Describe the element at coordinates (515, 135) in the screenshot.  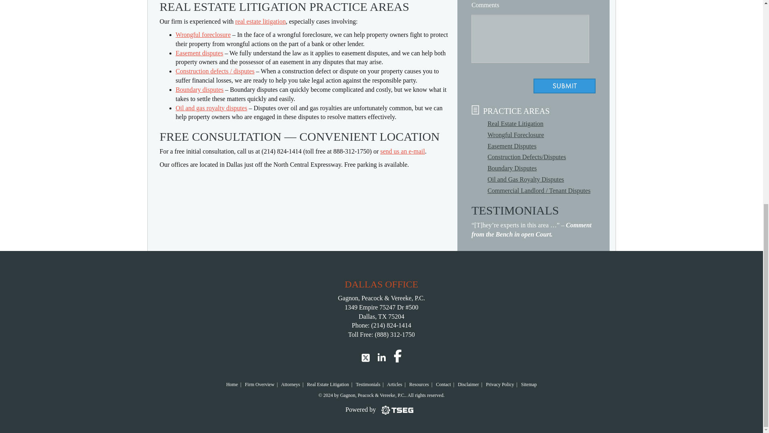
I see `Wrongful Foreclosure` at that location.